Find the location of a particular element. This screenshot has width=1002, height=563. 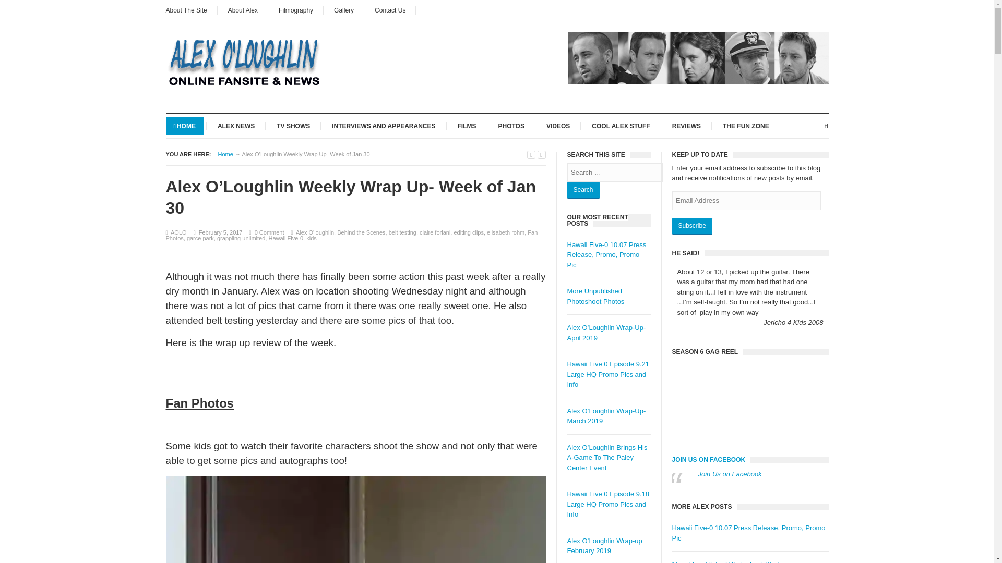

claire forlani is located at coordinates (435, 232).